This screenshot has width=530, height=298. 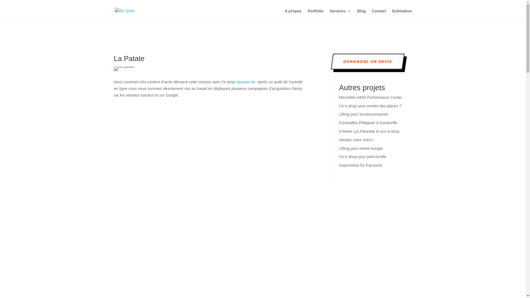 I want to click on Blog, so click(x=362, y=15).